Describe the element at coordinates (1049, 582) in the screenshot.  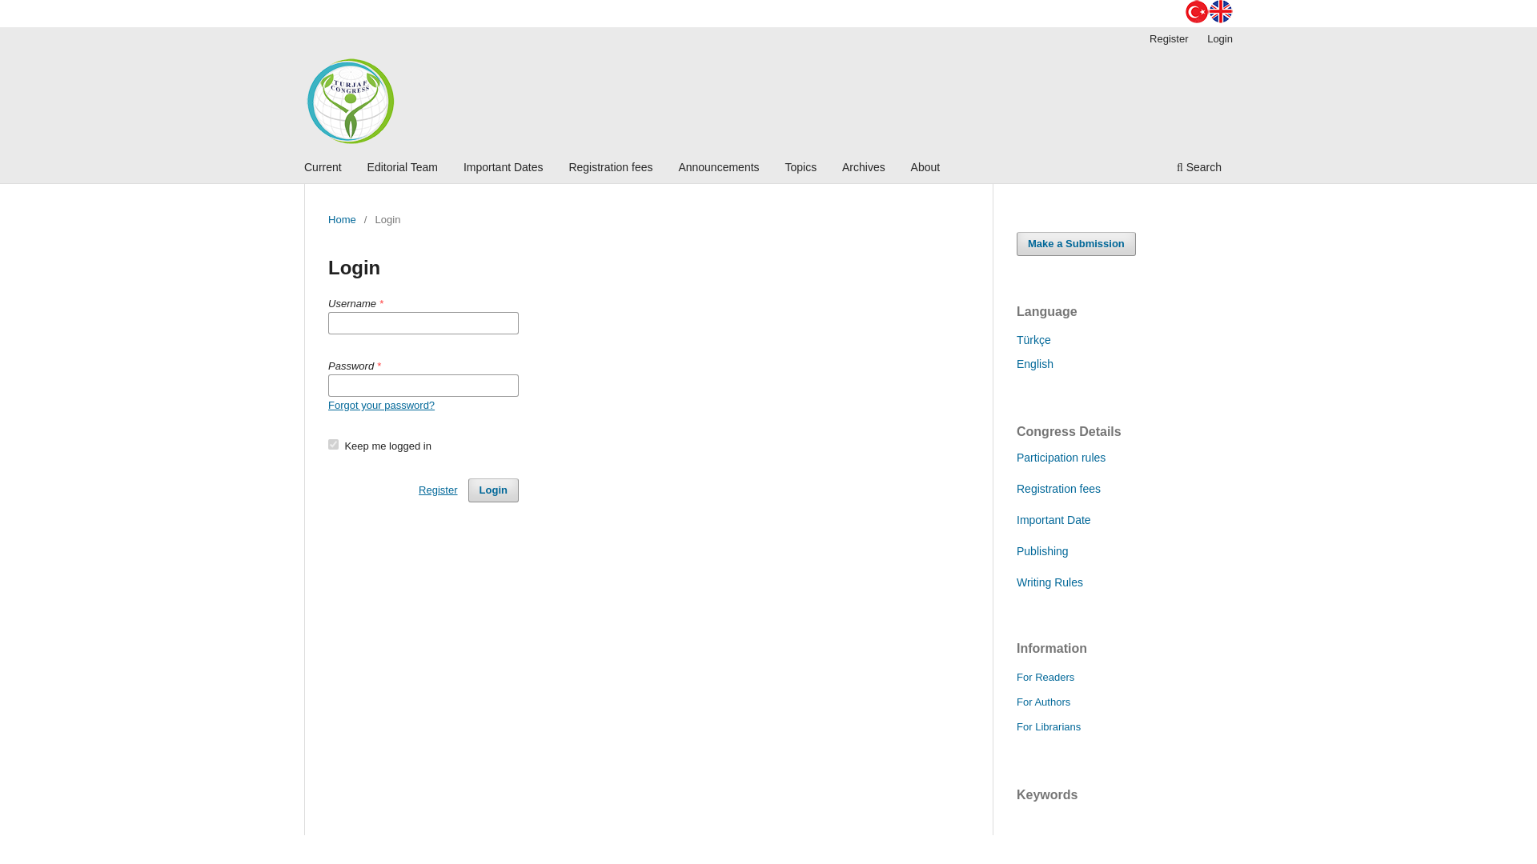
I see `Writing Rules` at that location.